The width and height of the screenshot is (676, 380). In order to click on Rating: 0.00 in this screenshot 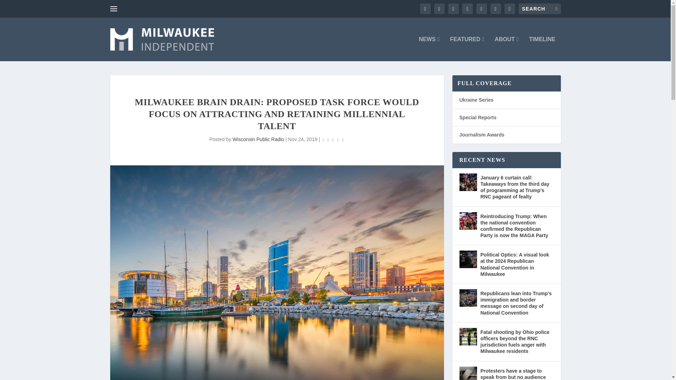, I will do `click(333, 140)`.